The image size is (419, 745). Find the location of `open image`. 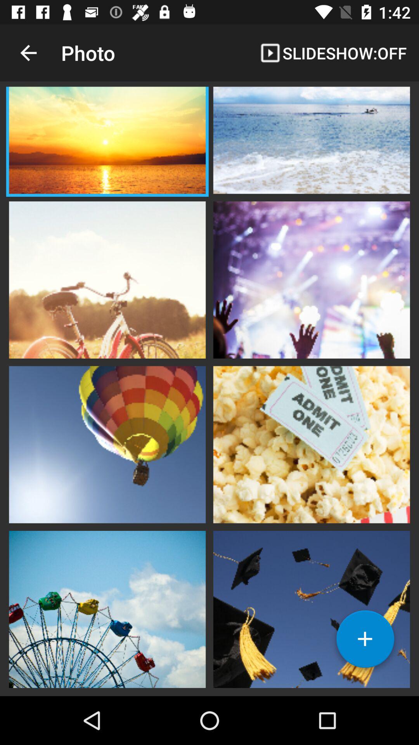

open image is located at coordinates (107, 608).